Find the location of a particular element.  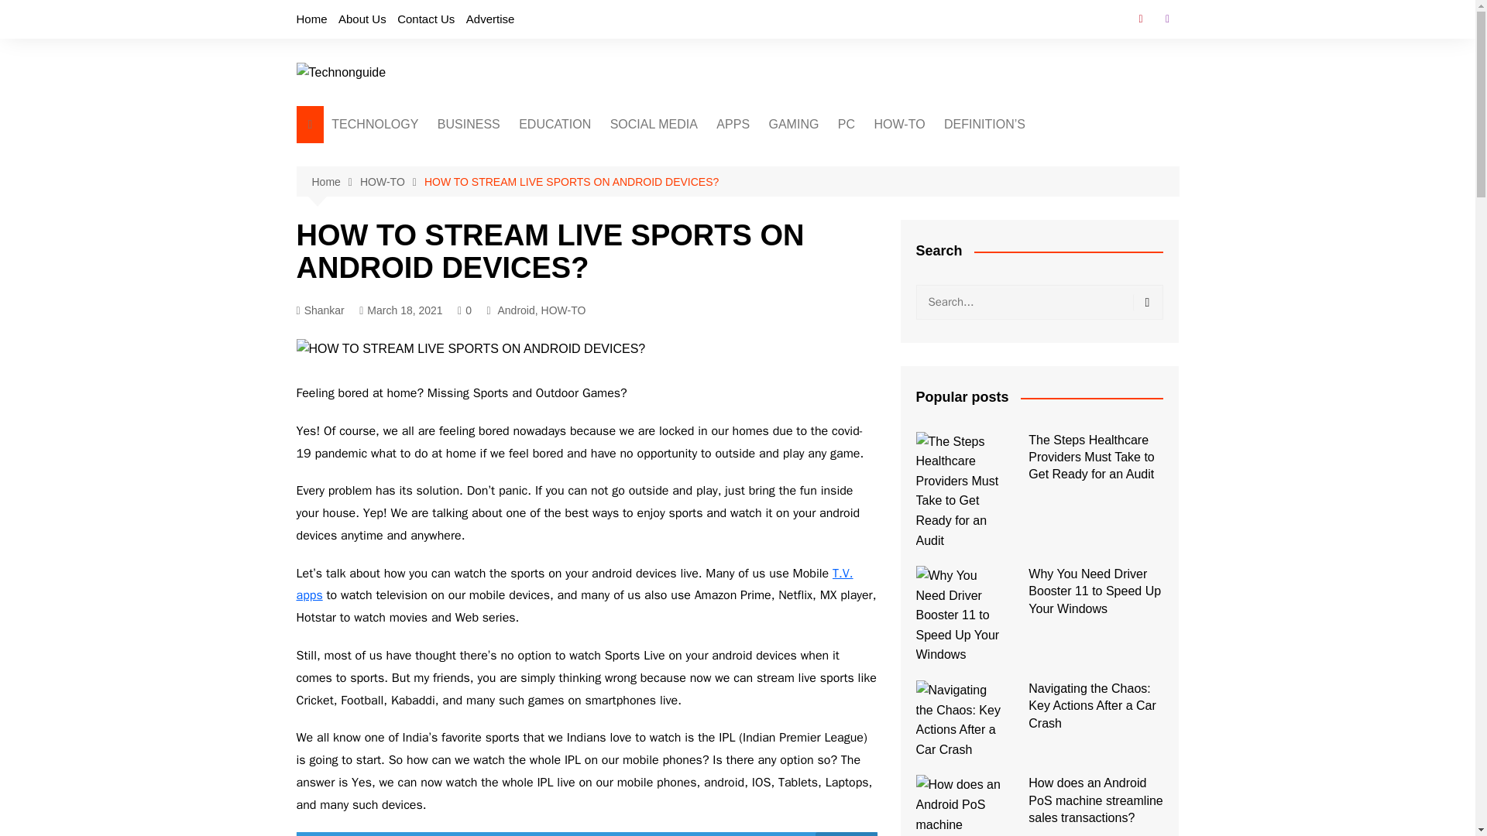

MAC is located at coordinates (915, 181).